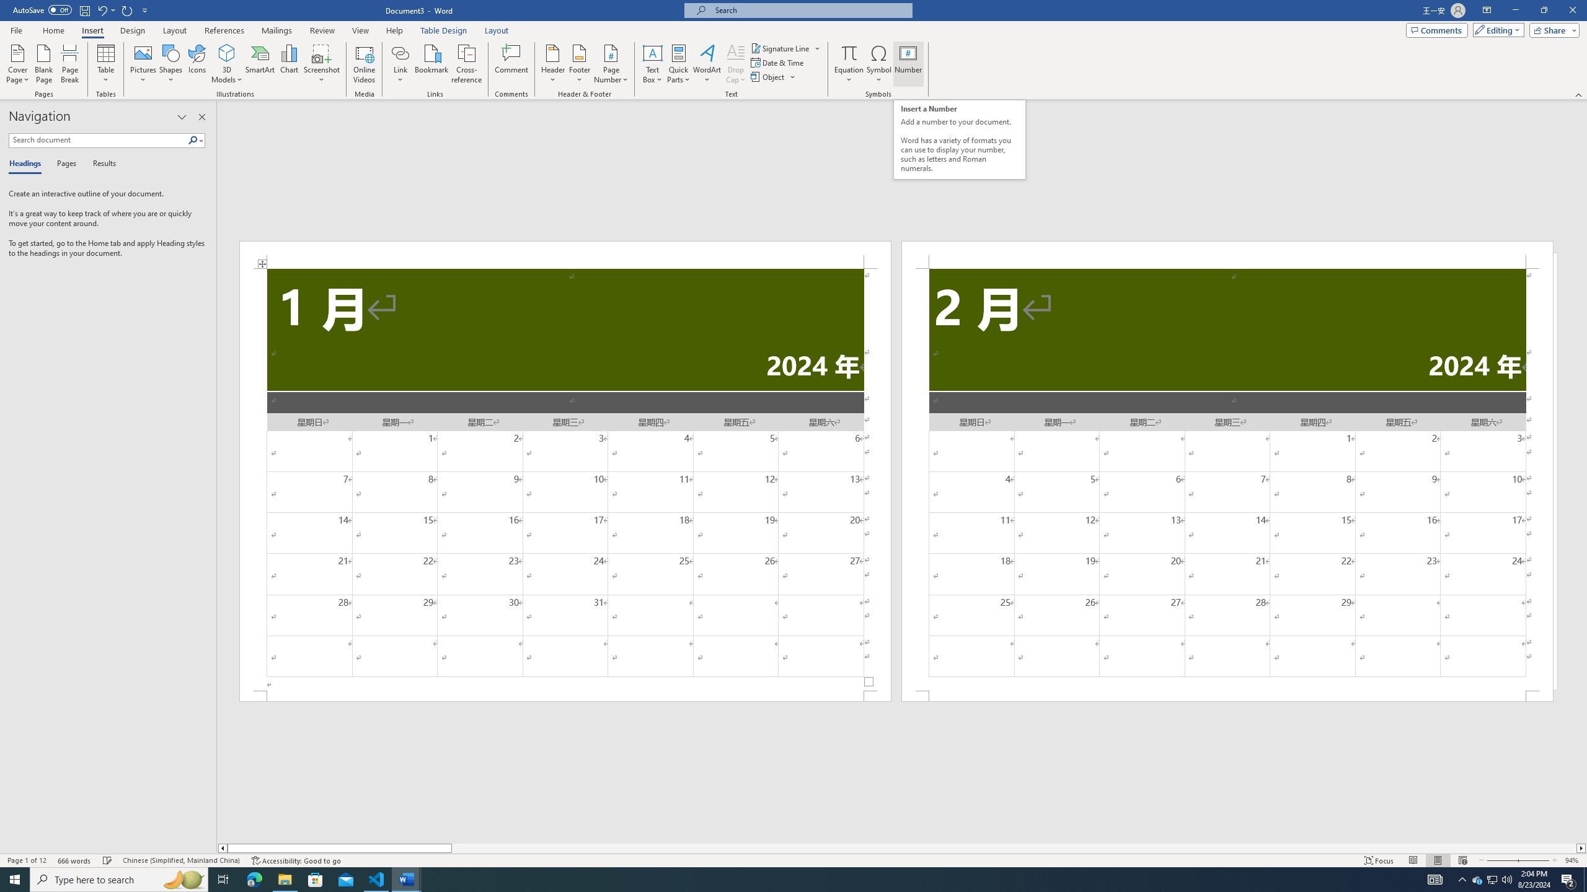 The width and height of the screenshot is (1587, 892). I want to click on Class: MsoCommandBar, so click(793, 860).